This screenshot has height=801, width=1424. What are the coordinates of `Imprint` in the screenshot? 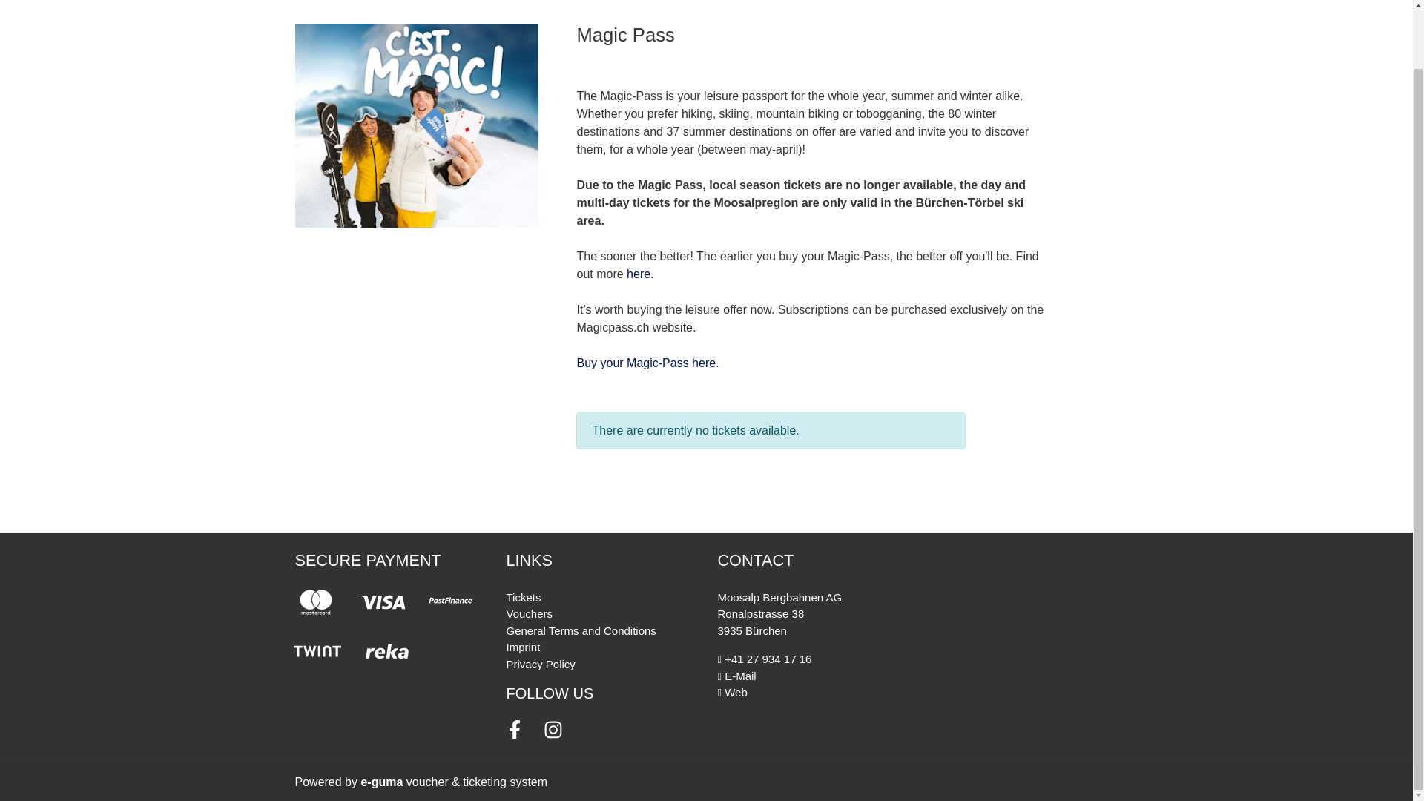 It's located at (522, 647).